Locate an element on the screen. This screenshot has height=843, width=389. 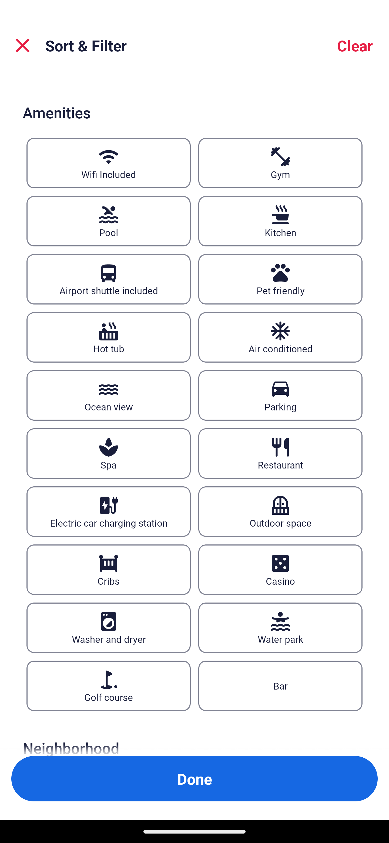
Outdoor space is located at coordinates (280, 512).